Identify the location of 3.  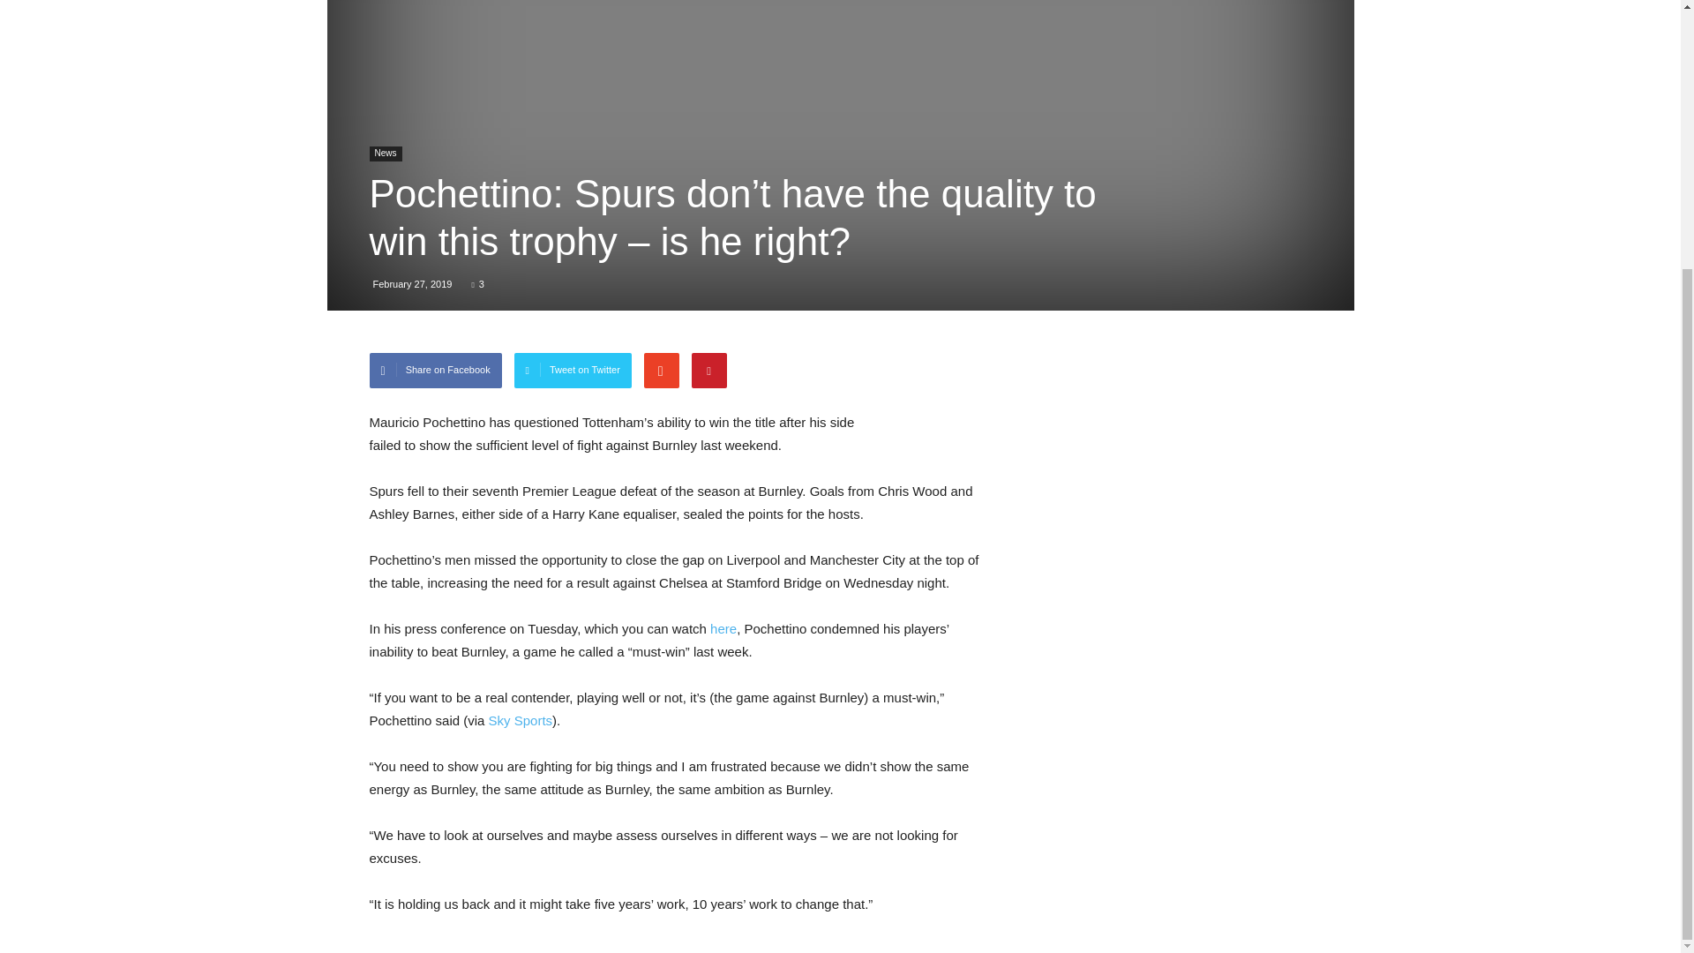
(476, 284).